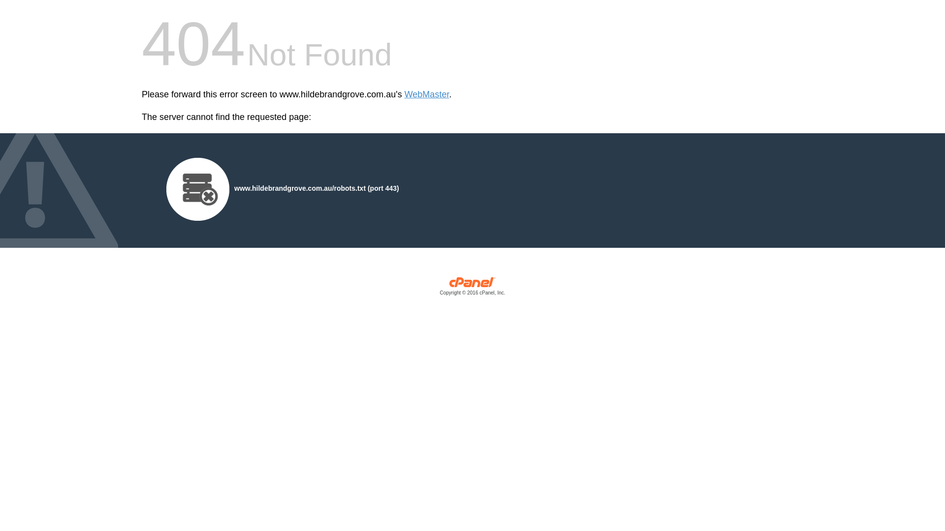 This screenshot has width=945, height=531. Describe the element at coordinates (427, 94) in the screenshot. I see `WebMaster` at that location.